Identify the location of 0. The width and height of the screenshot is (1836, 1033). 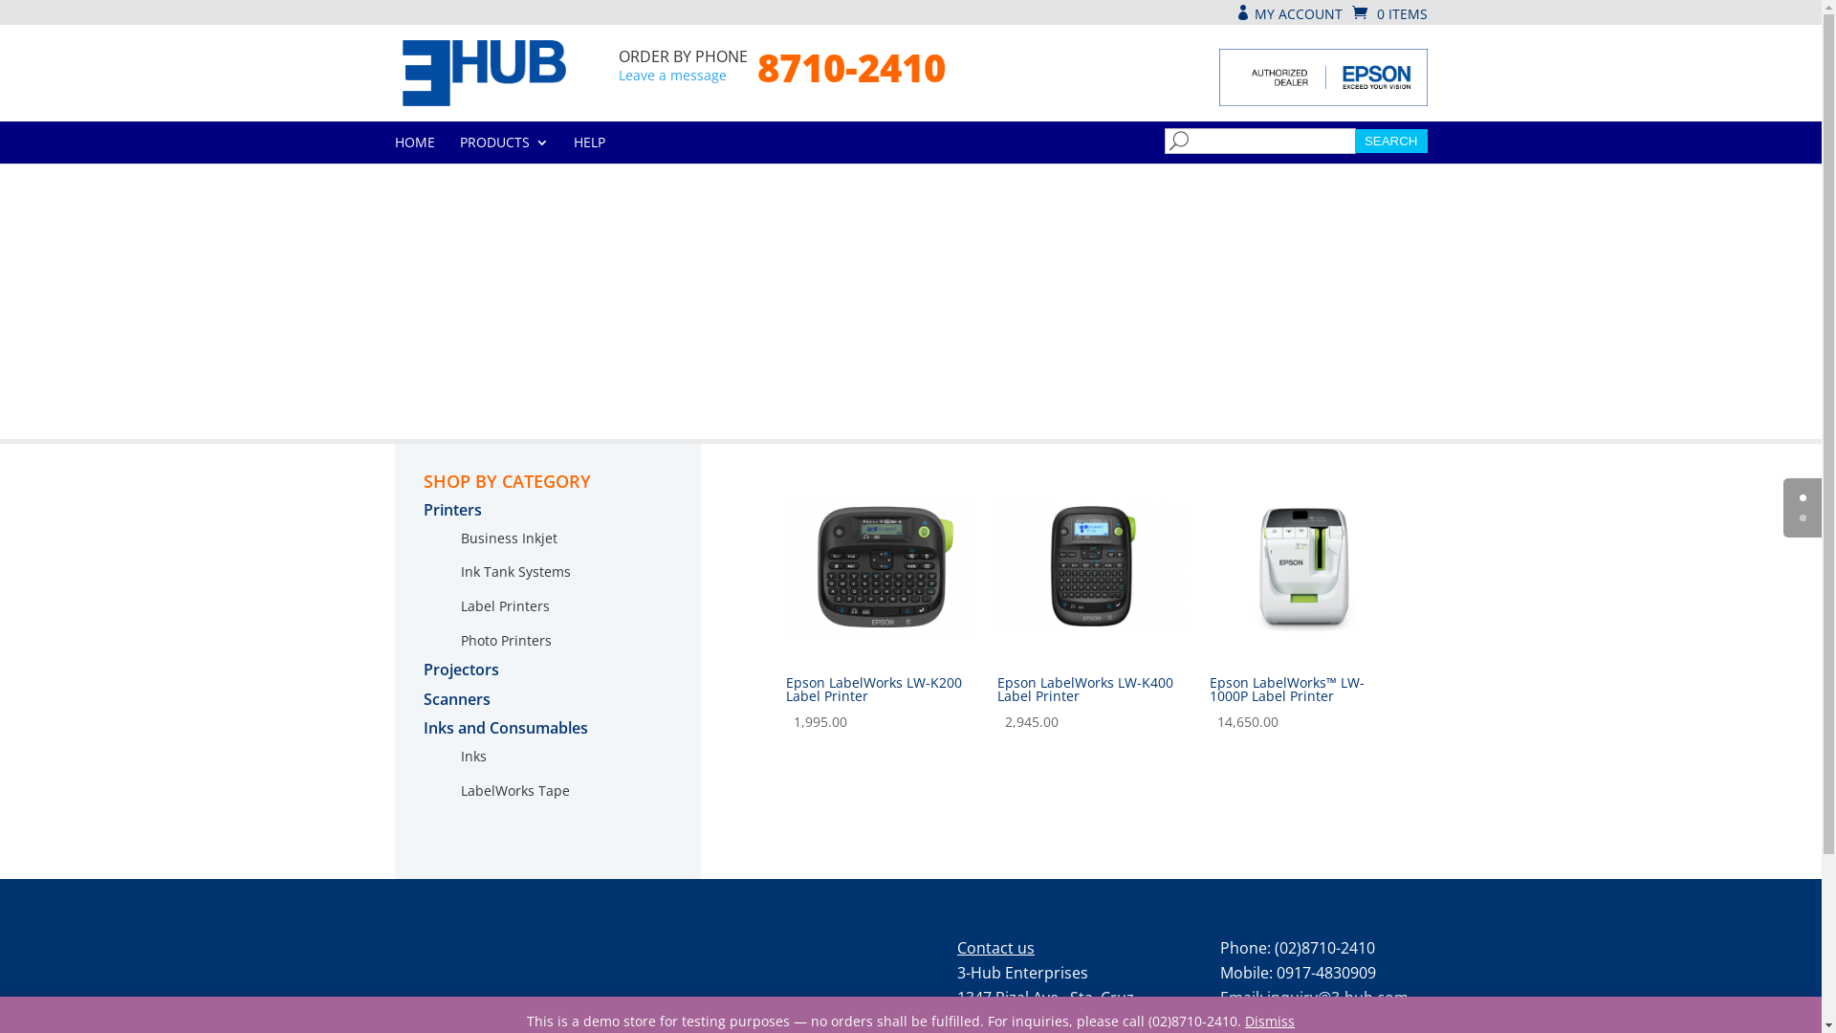
(1803, 497).